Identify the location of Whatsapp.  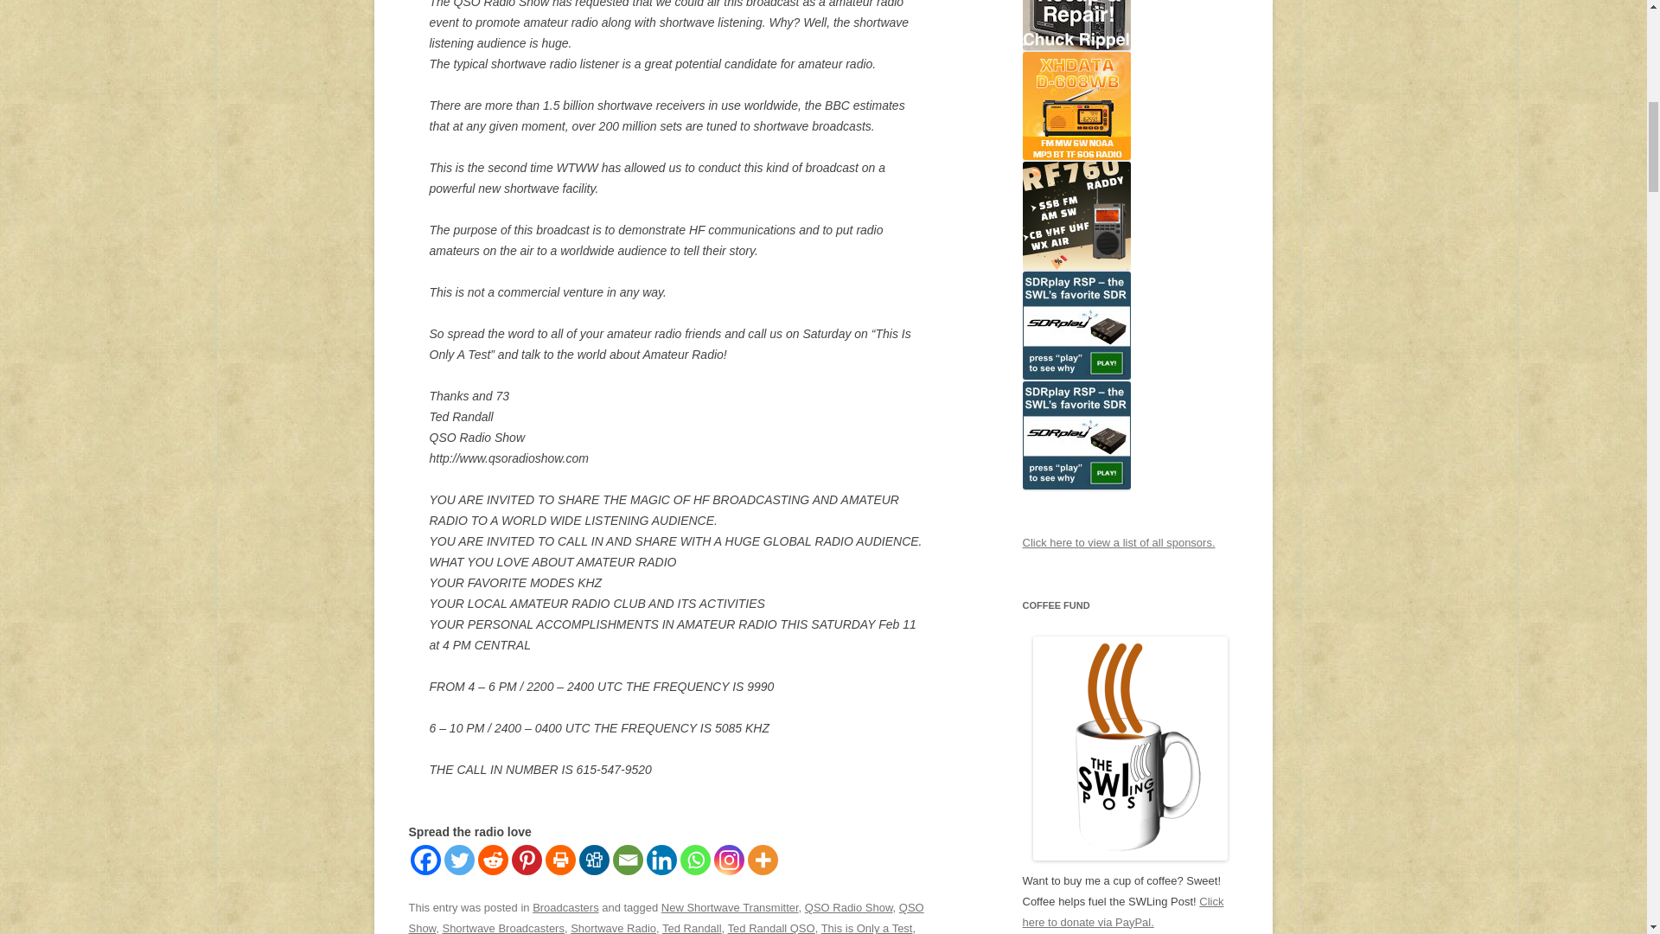
(694, 860).